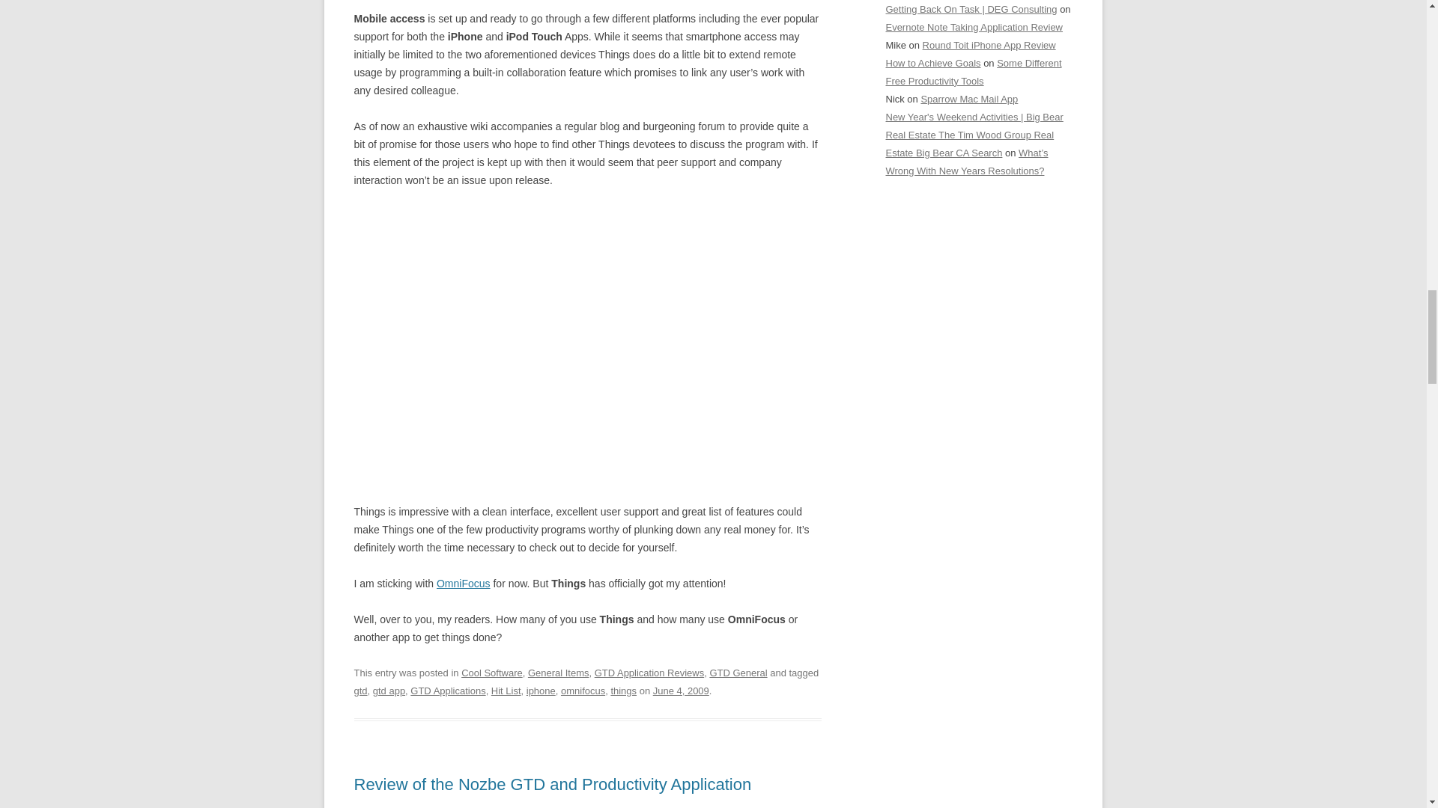  I want to click on OmniFocus, so click(463, 584).